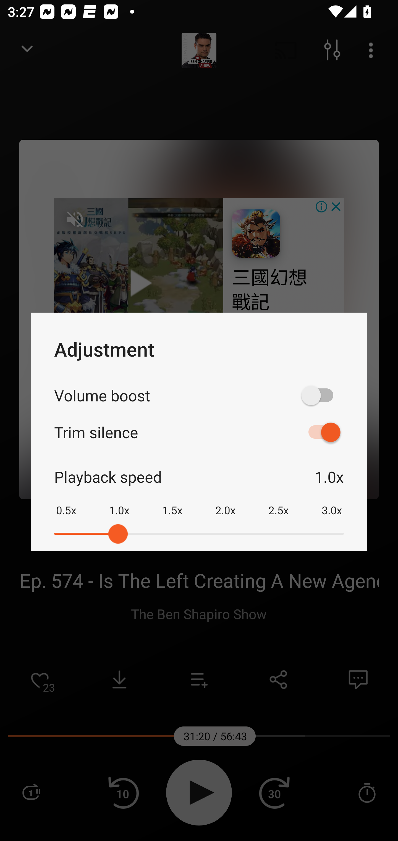 The width and height of the screenshot is (398, 841). I want to click on 1.5x, so click(172, 503).